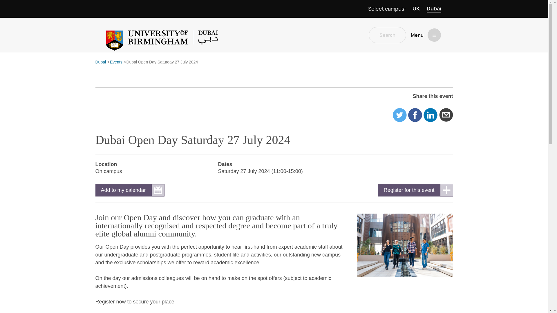 The height and width of the screenshot is (313, 557). Describe the element at coordinates (399, 115) in the screenshot. I see `Share on Twitter` at that location.